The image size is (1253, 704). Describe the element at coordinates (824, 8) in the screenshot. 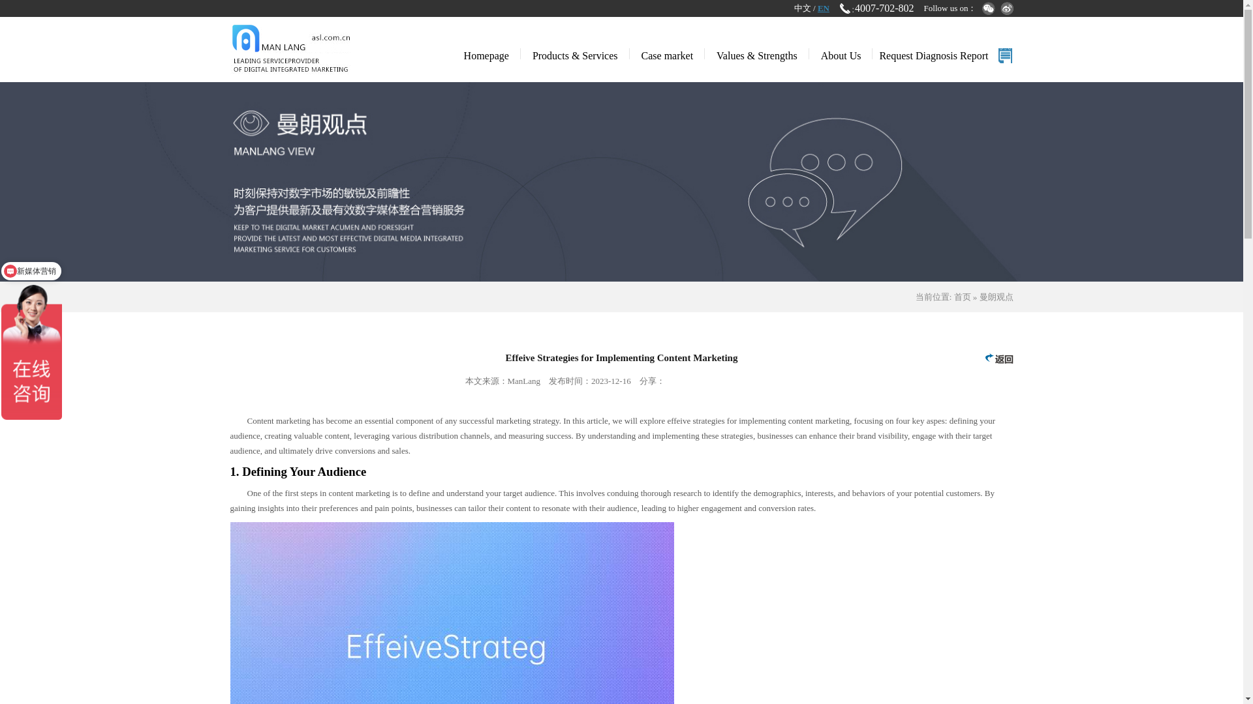

I see `EN` at that location.